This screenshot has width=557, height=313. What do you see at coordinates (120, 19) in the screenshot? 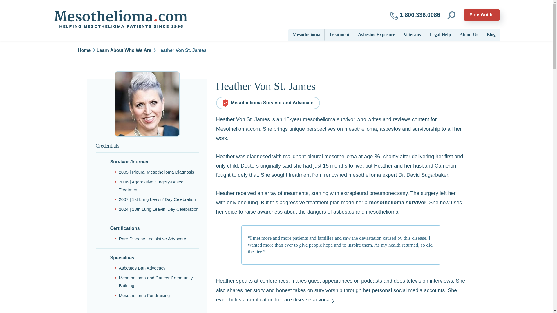
I see `Home` at bounding box center [120, 19].